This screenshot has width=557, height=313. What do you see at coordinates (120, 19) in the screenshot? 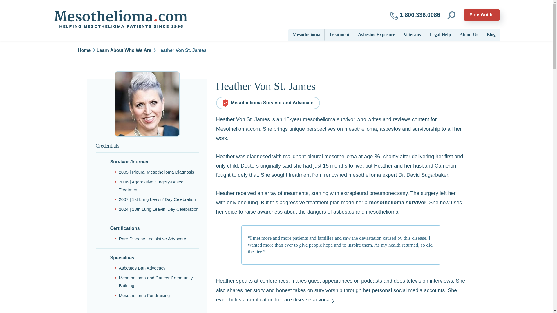
I see `Home` at bounding box center [120, 19].